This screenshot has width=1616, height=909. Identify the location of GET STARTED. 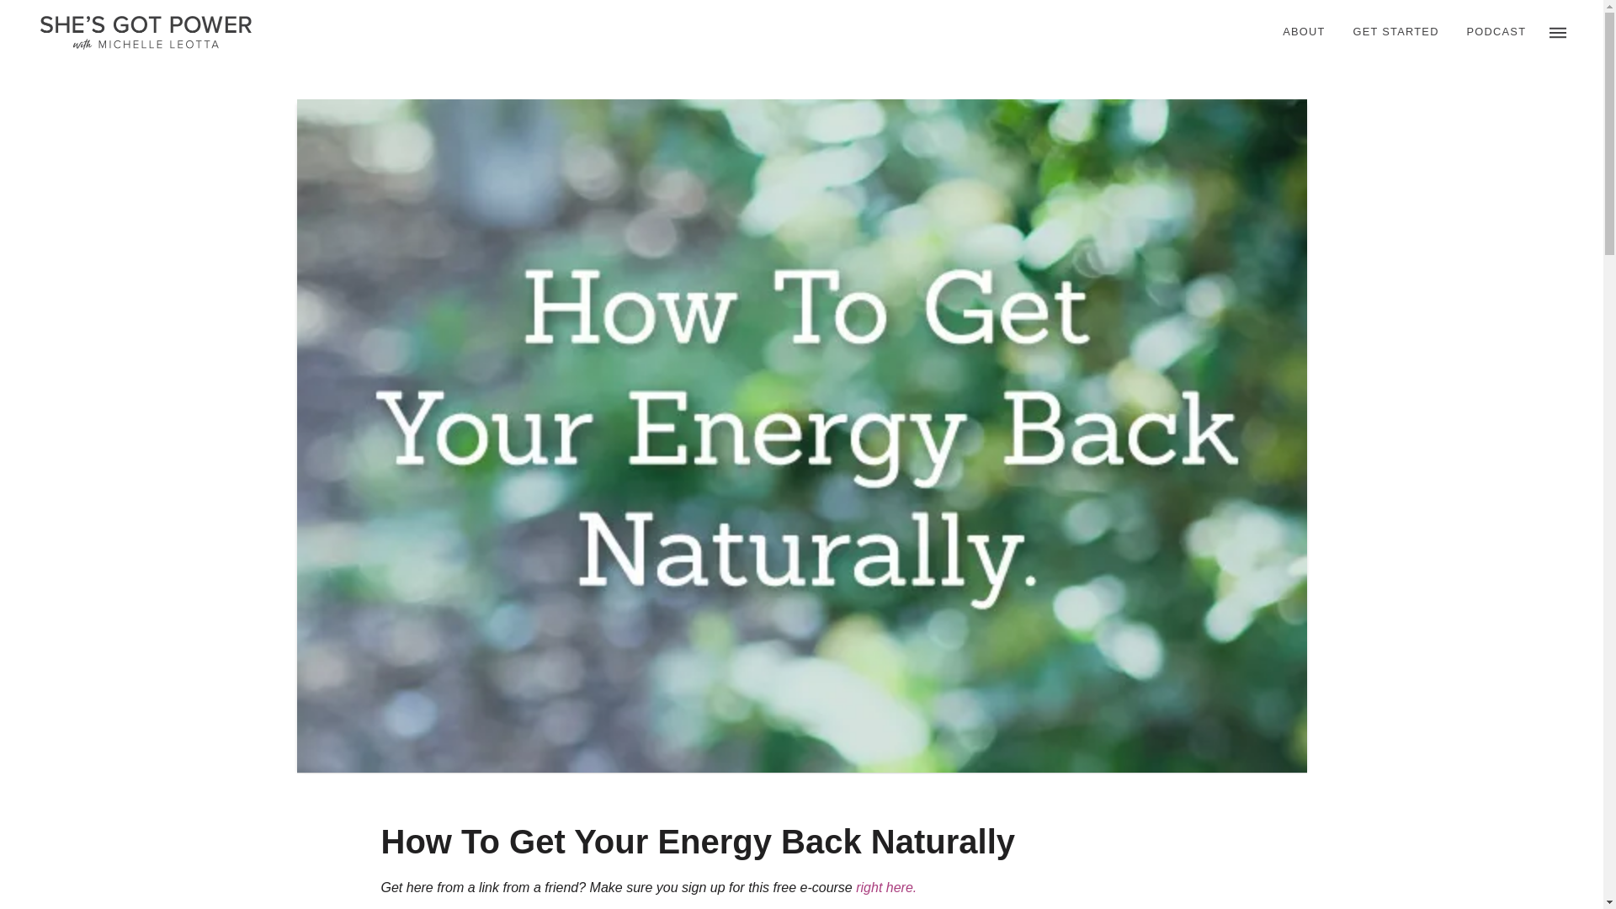
(1394, 32).